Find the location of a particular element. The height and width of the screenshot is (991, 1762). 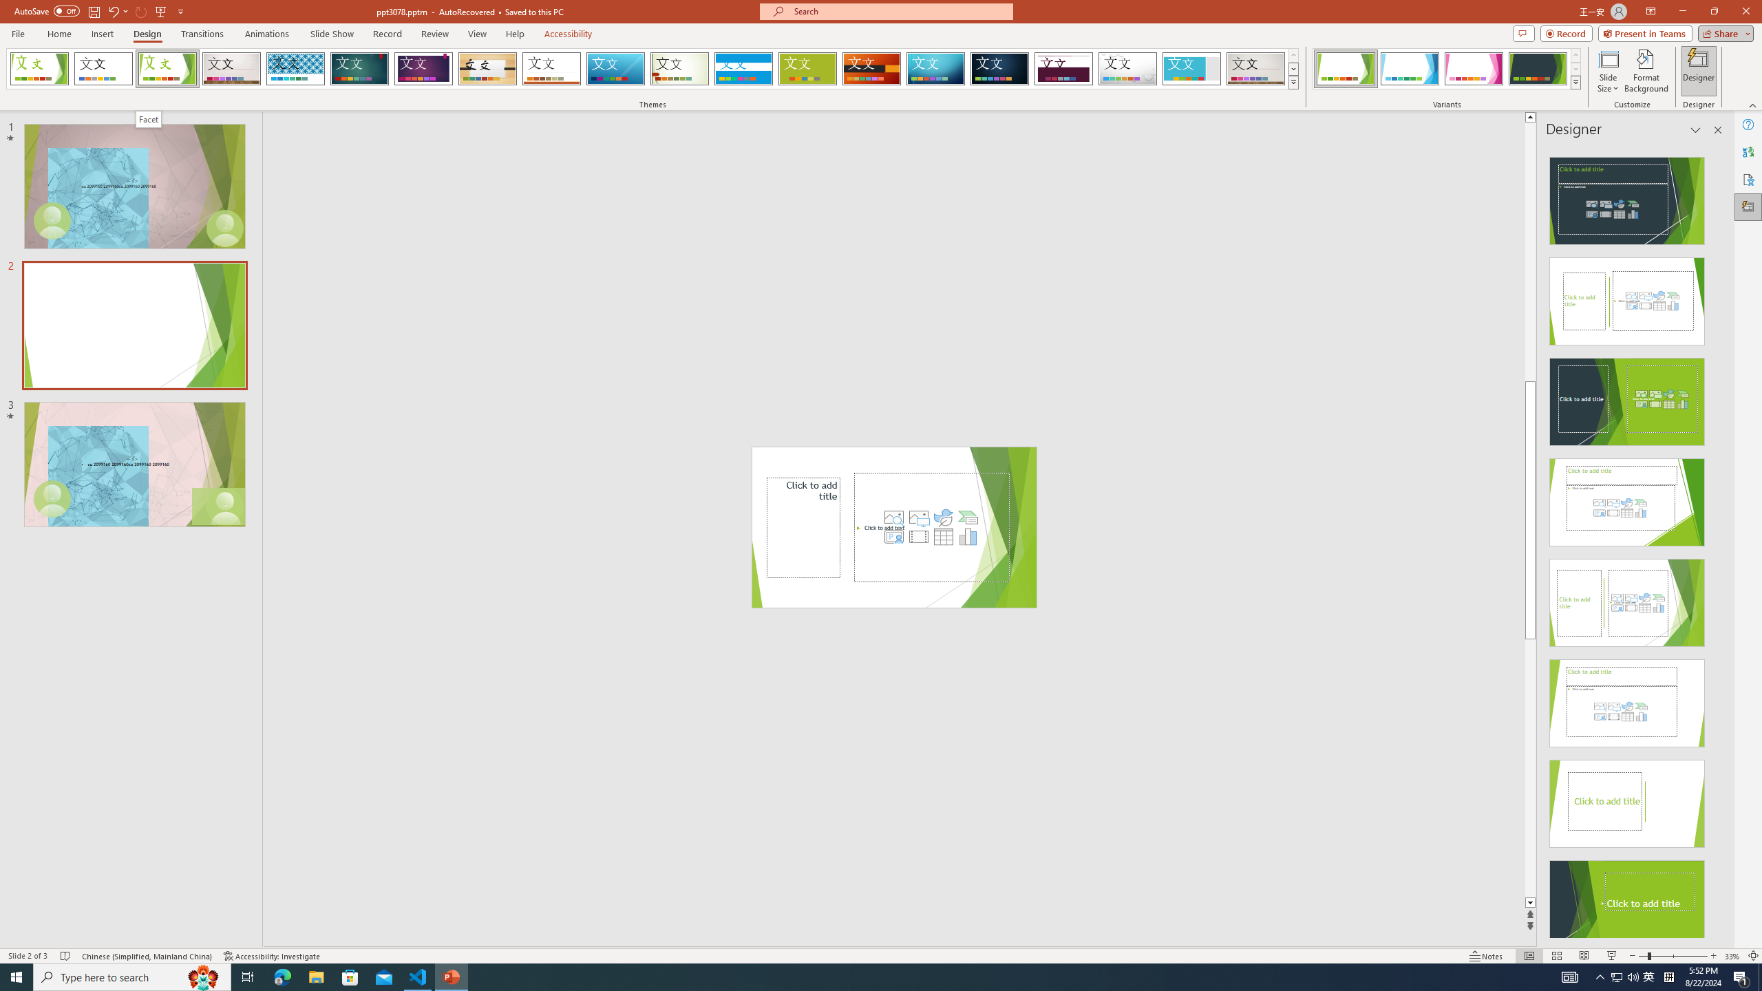

Ion is located at coordinates (359, 69).